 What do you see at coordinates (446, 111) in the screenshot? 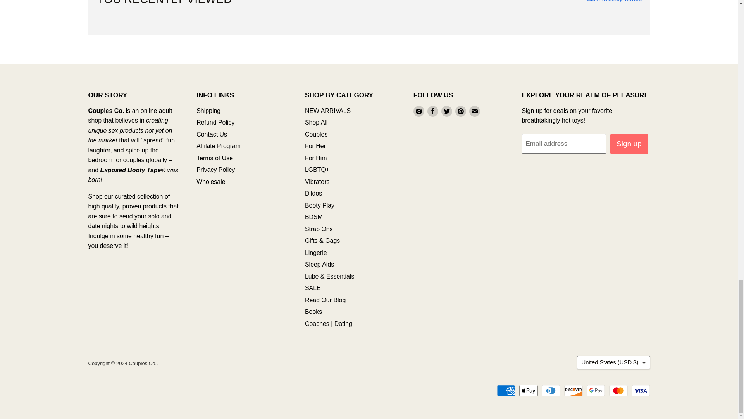
I see `Twitter` at bounding box center [446, 111].